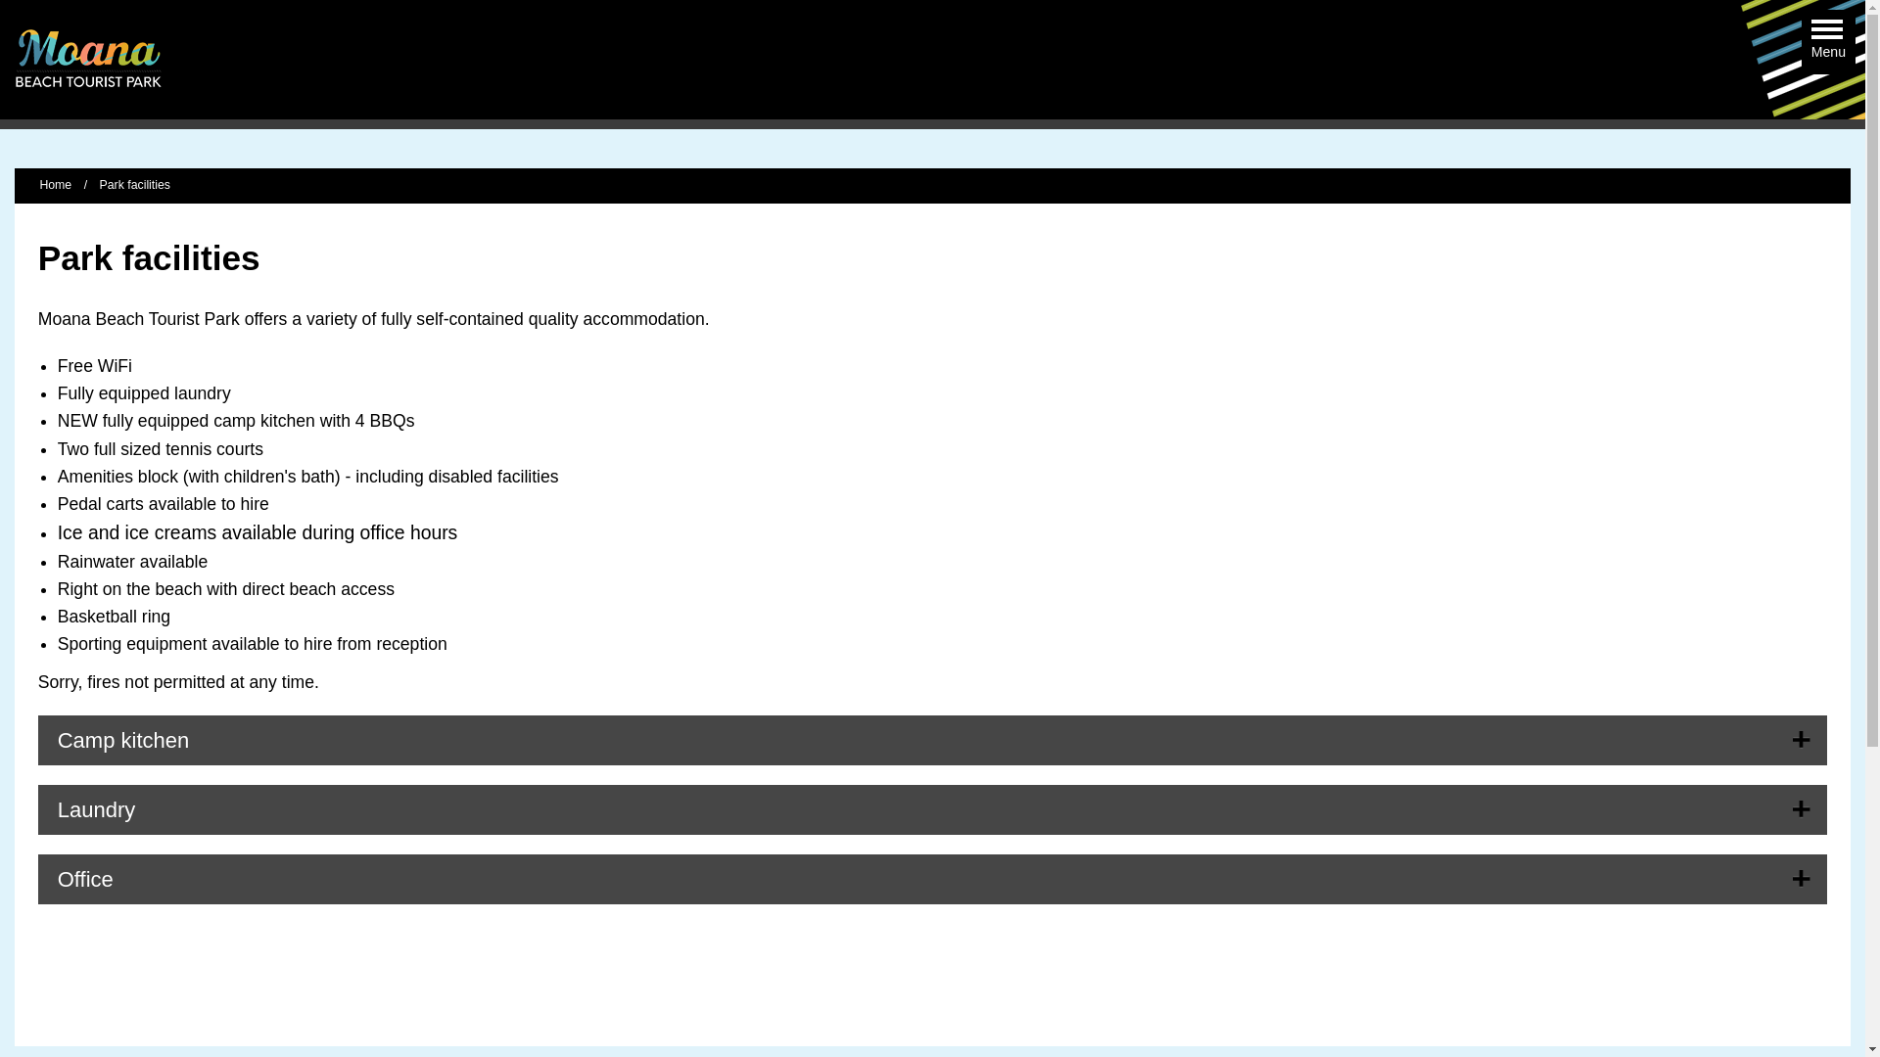 This screenshot has height=1057, width=1880. Describe the element at coordinates (55, 185) in the screenshot. I see `Home` at that location.